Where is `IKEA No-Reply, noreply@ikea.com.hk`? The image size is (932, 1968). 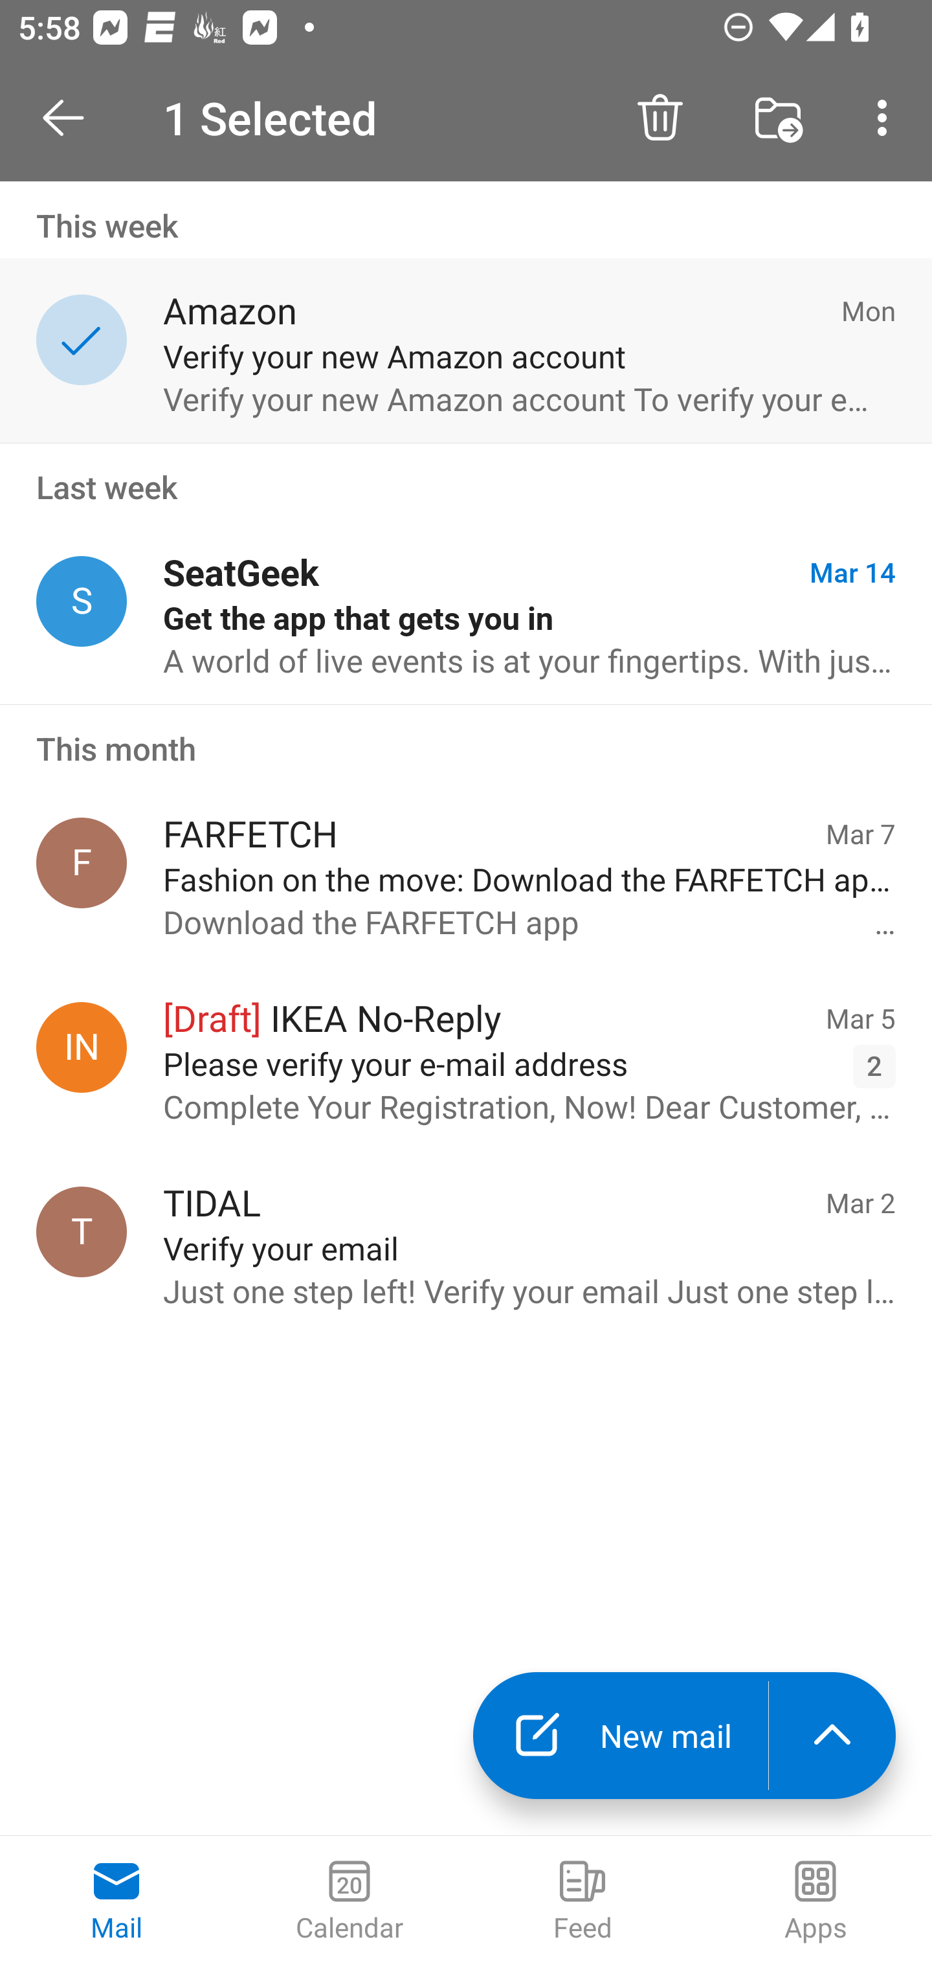 IKEA No-Reply, noreply@ikea.com.hk is located at coordinates (82, 1047).